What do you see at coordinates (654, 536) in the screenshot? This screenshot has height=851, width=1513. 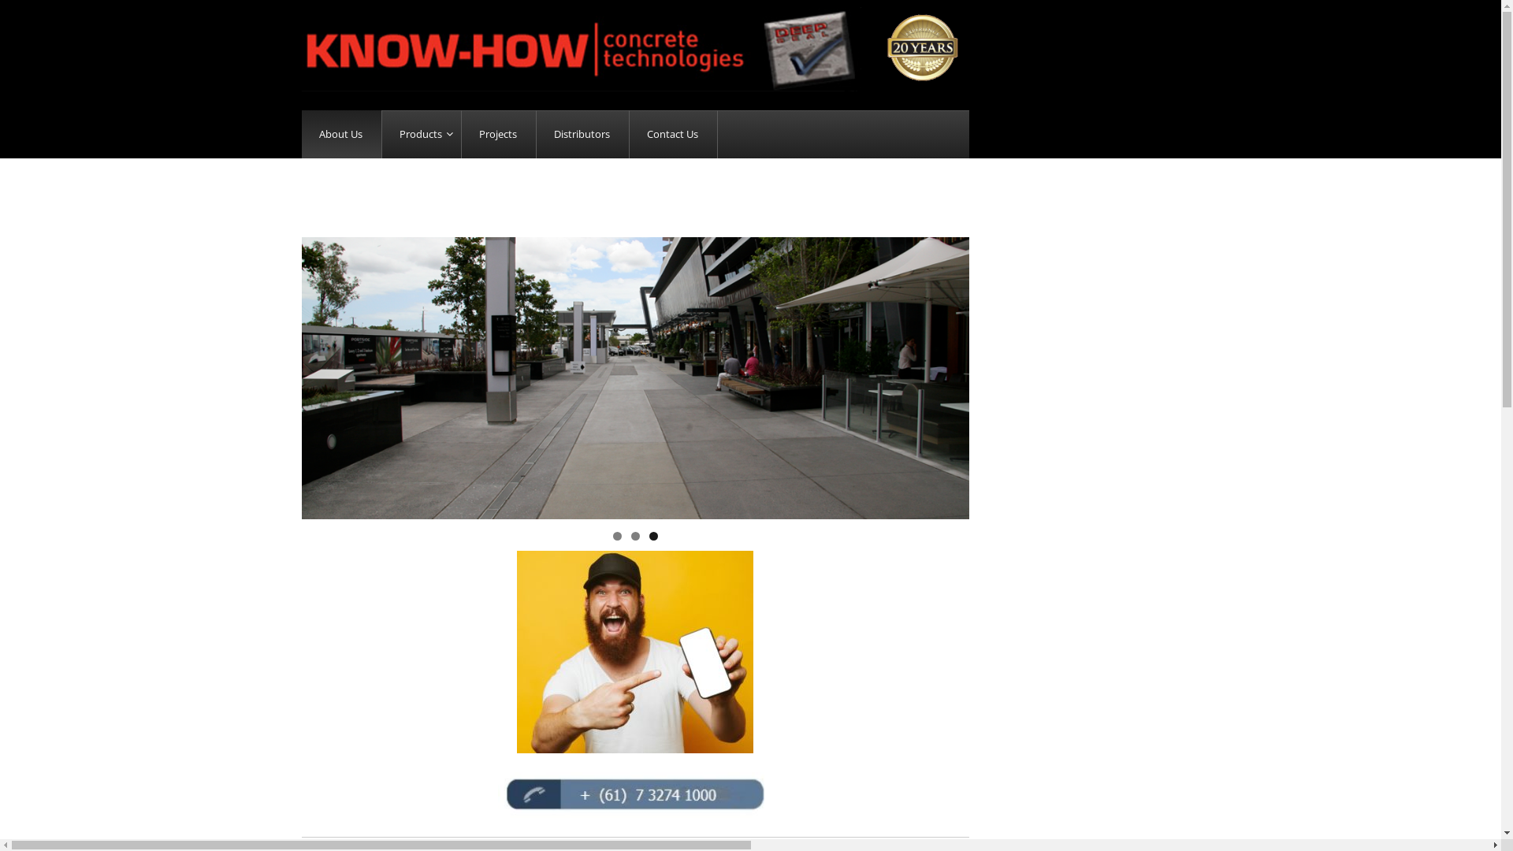 I see `3` at bounding box center [654, 536].